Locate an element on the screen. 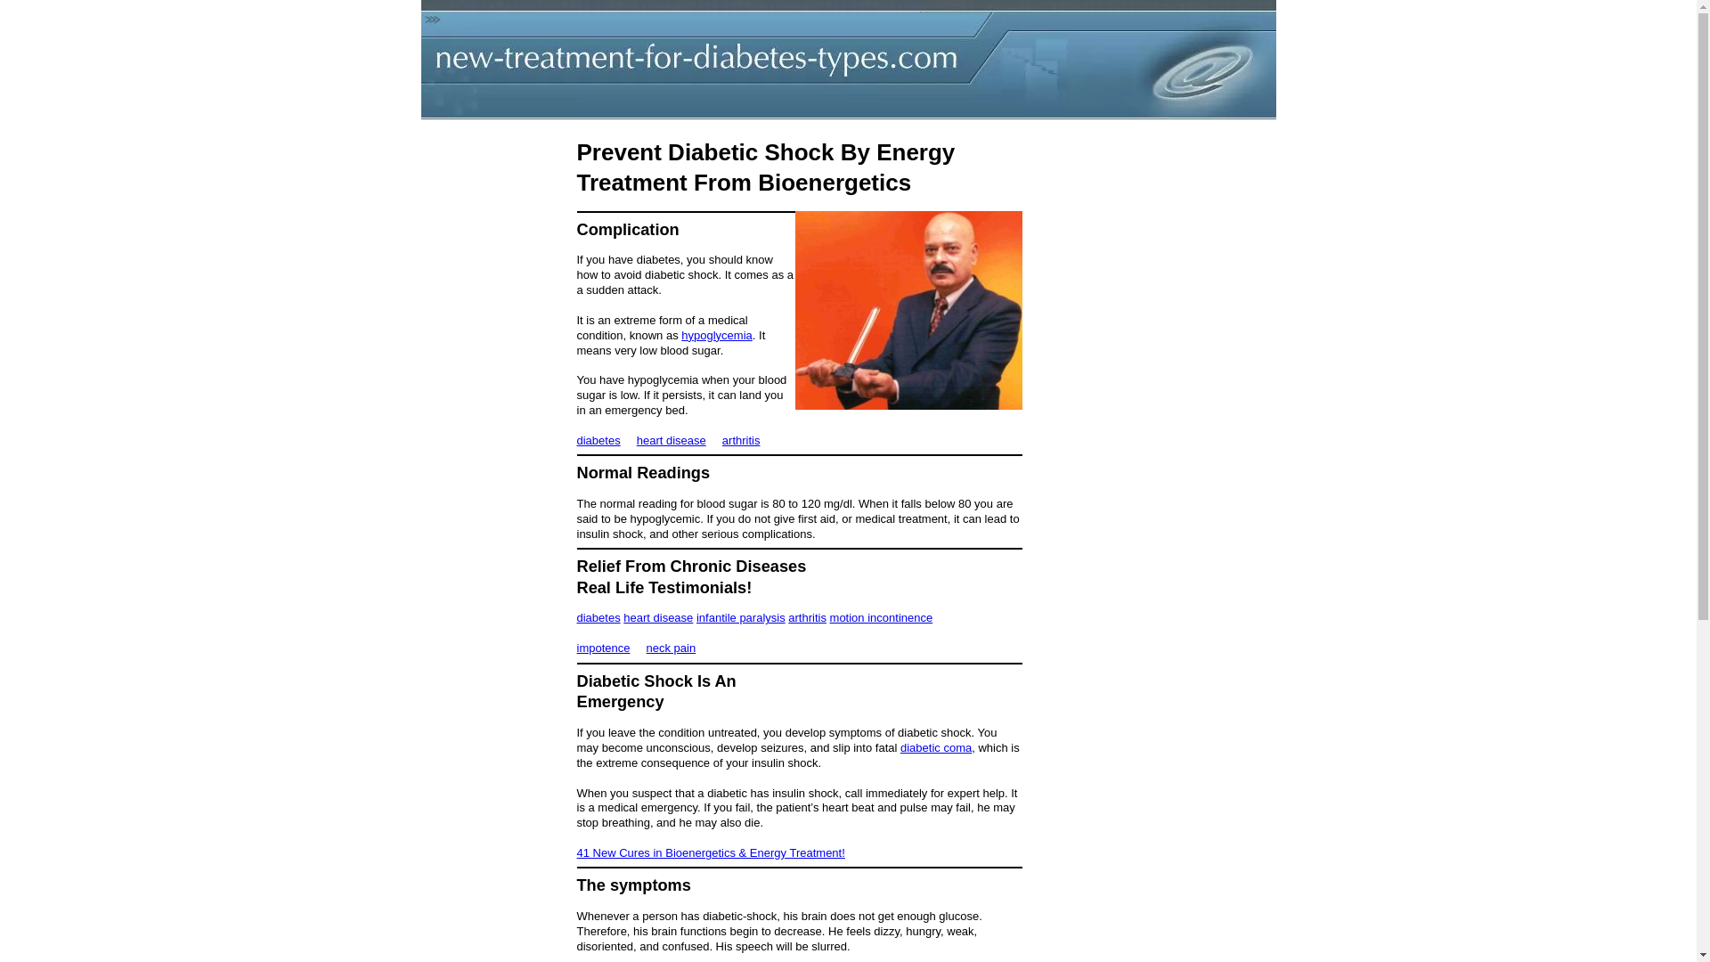 The width and height of the screenshot is (1710, 962). infantile paralysis is located at coordinates (740, 616).